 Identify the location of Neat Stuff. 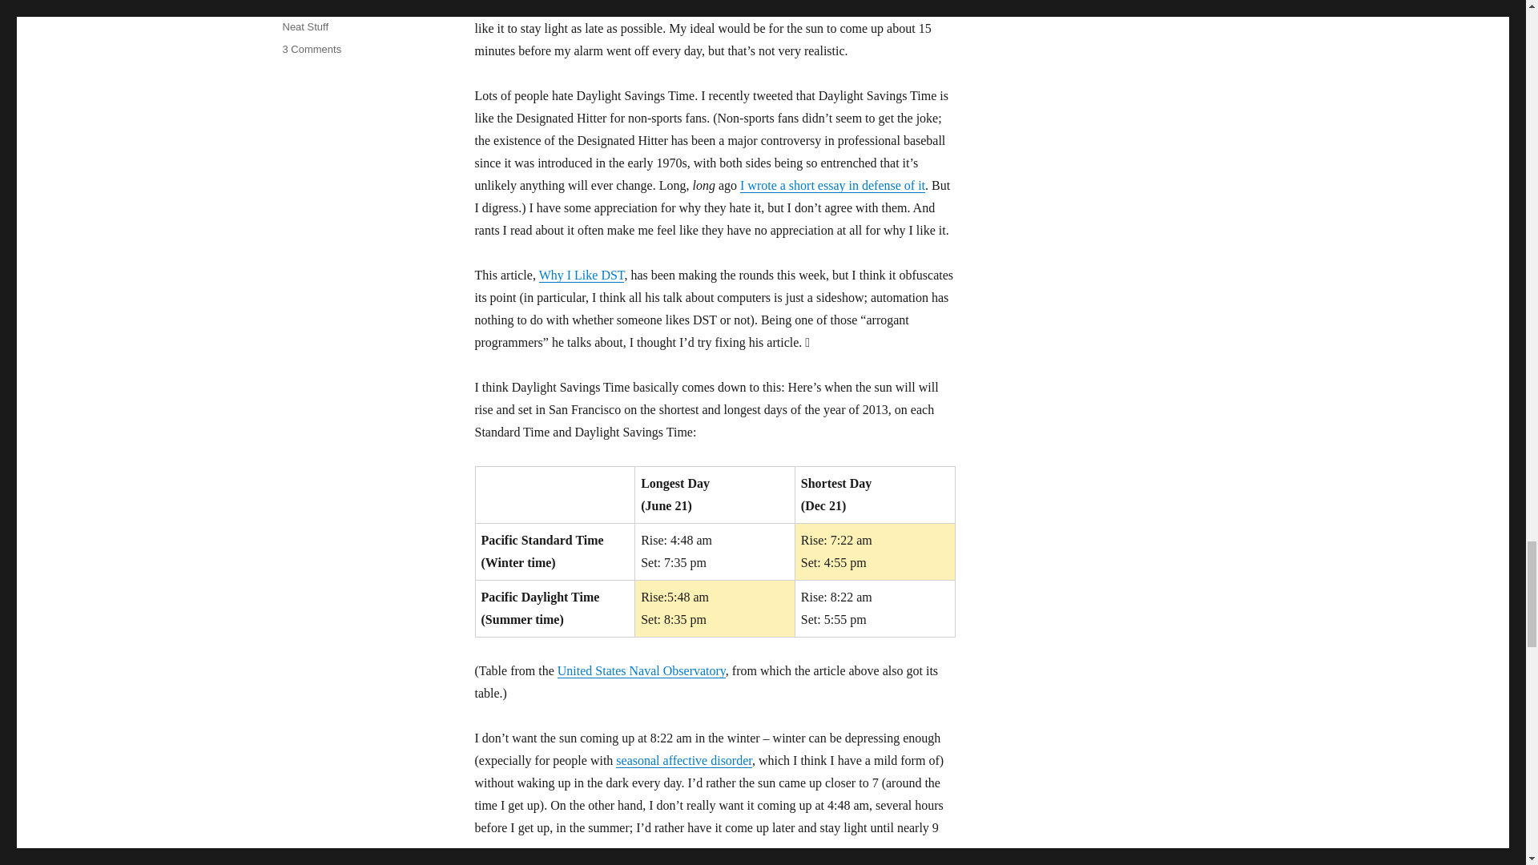
(684, 759).